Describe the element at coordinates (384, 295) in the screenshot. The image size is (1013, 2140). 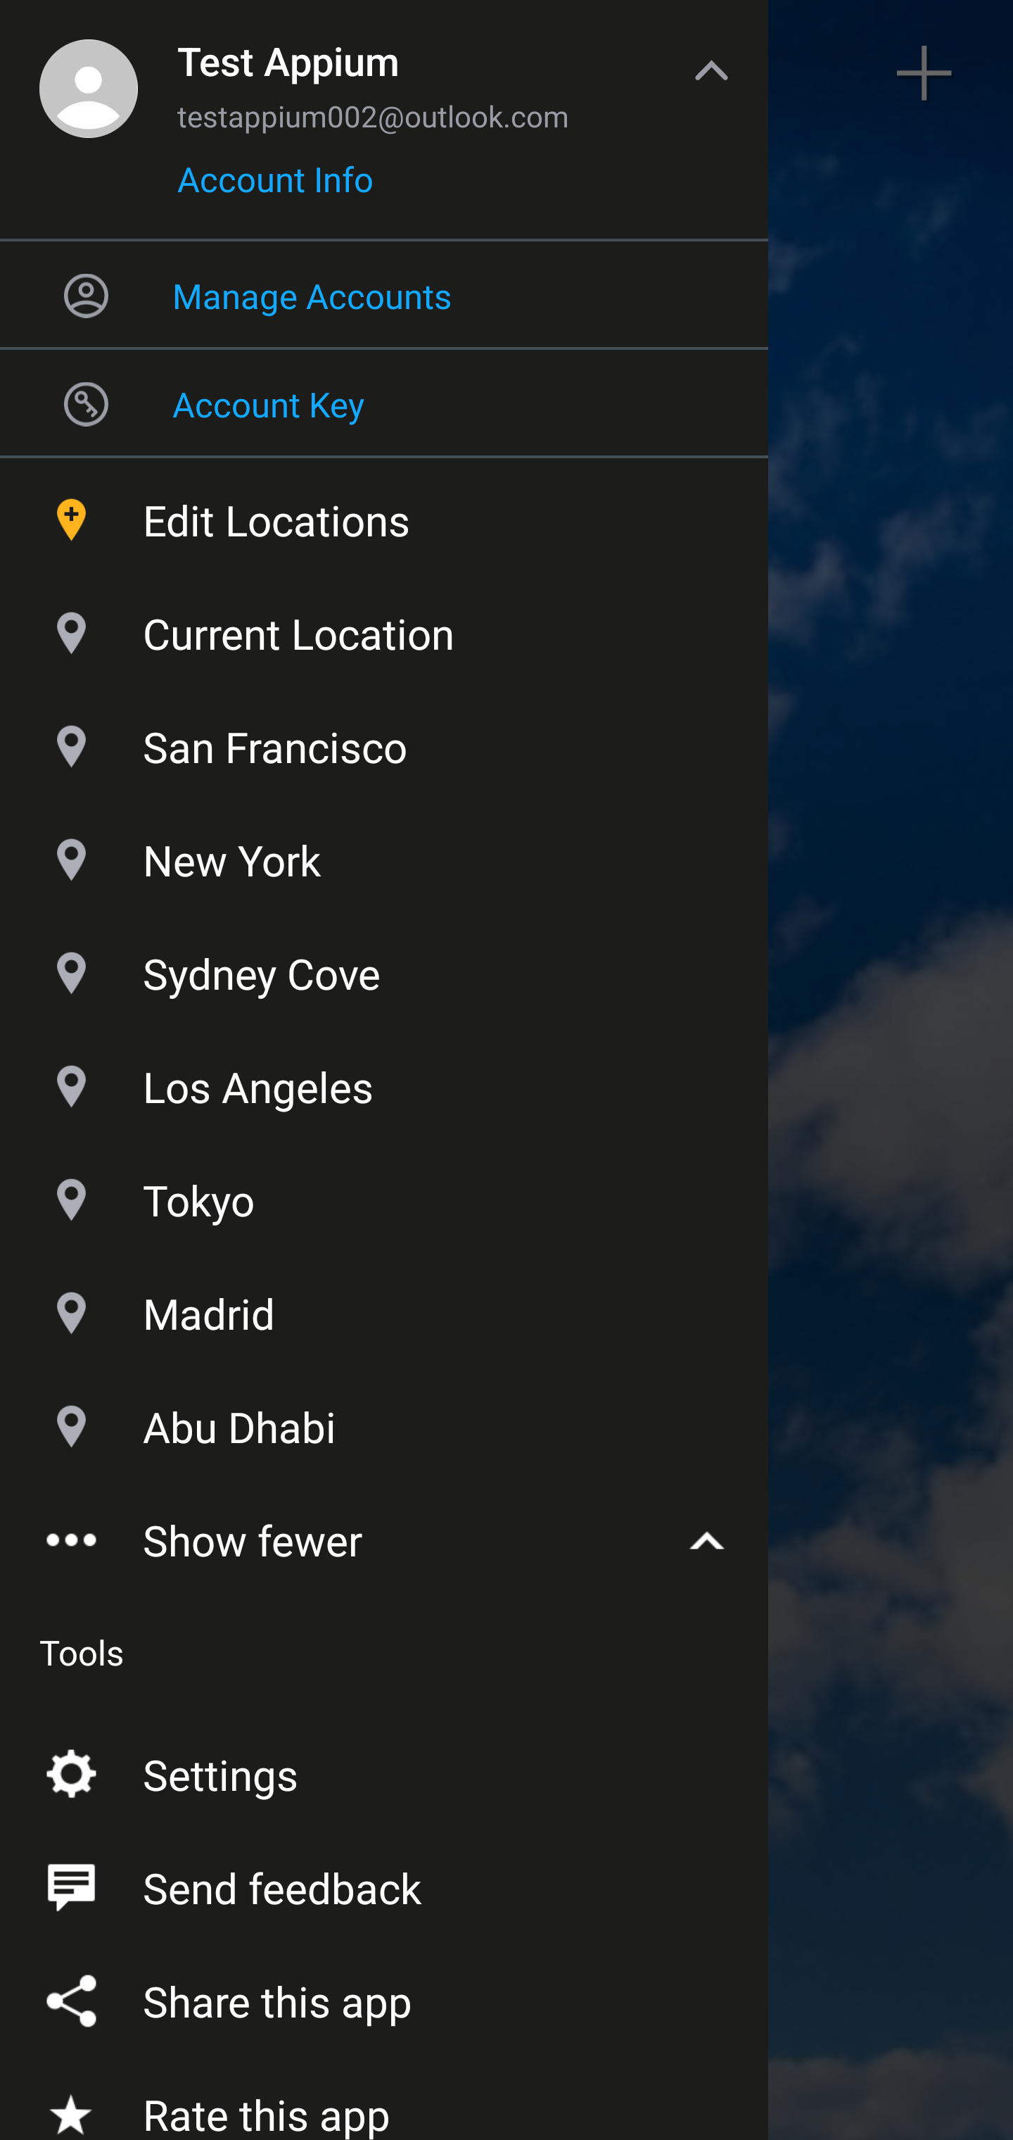
I see `Manage Accounts` at that location.